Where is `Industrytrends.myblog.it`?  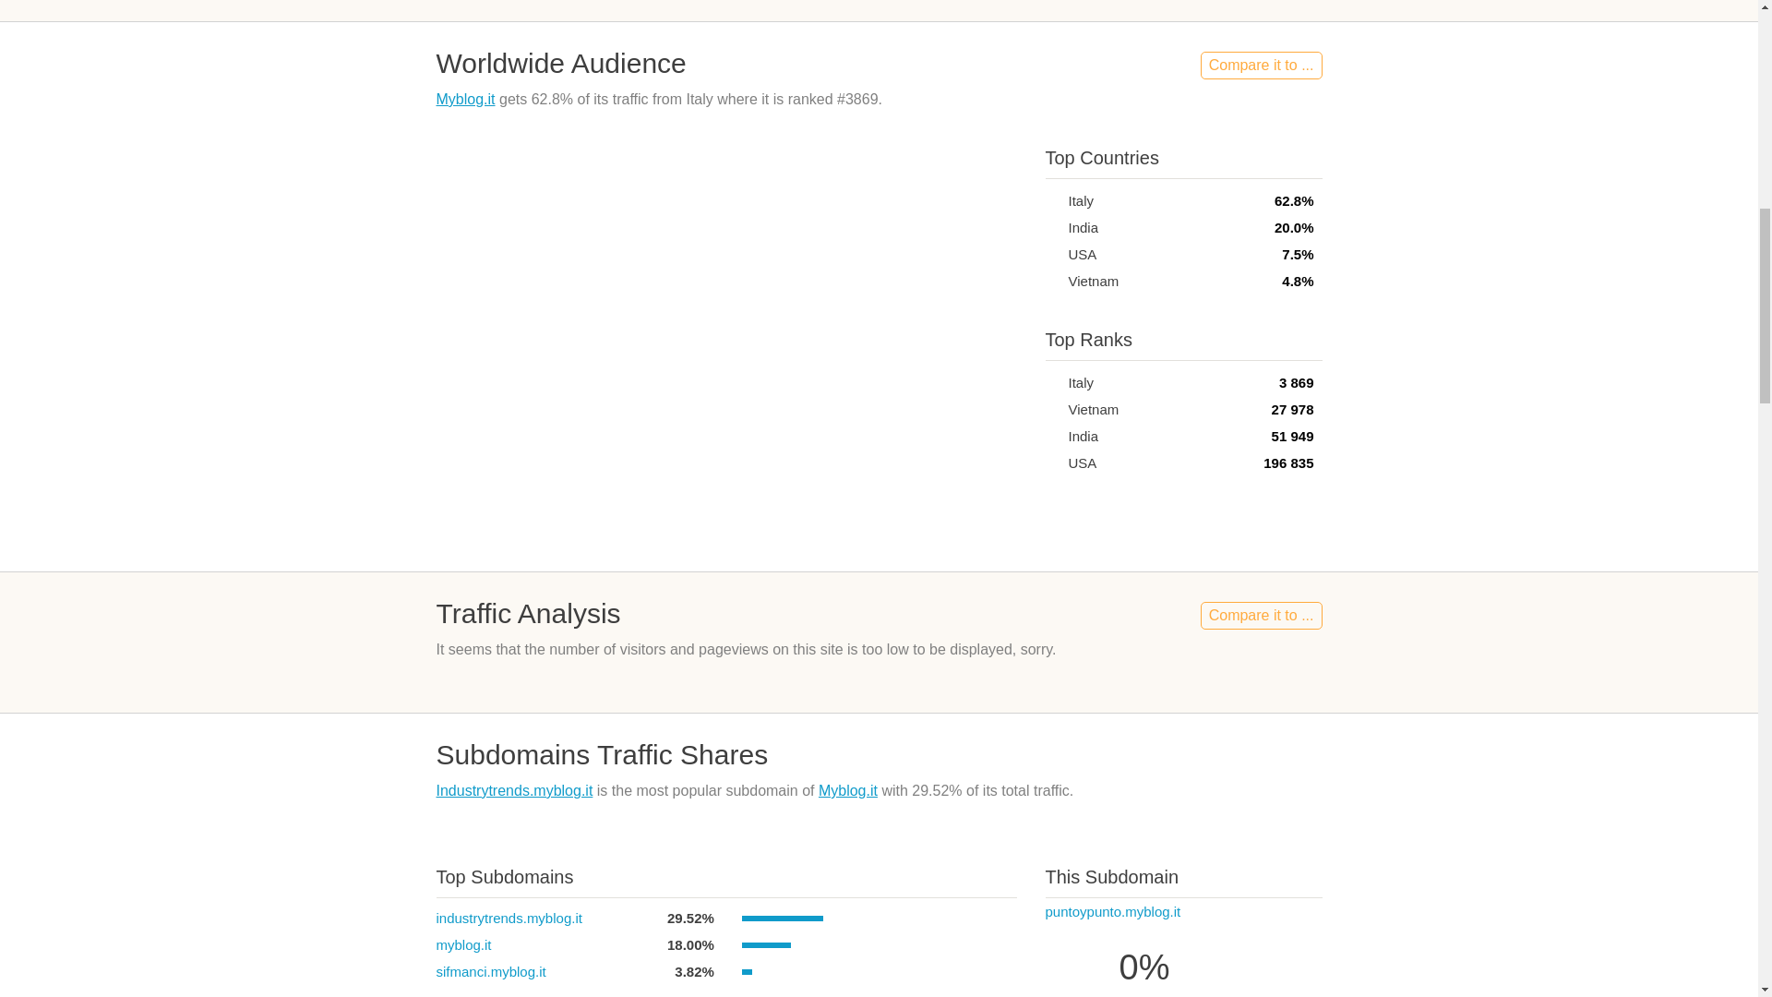
Industrytrends.myblog.it is located at coordinates (513, 790).